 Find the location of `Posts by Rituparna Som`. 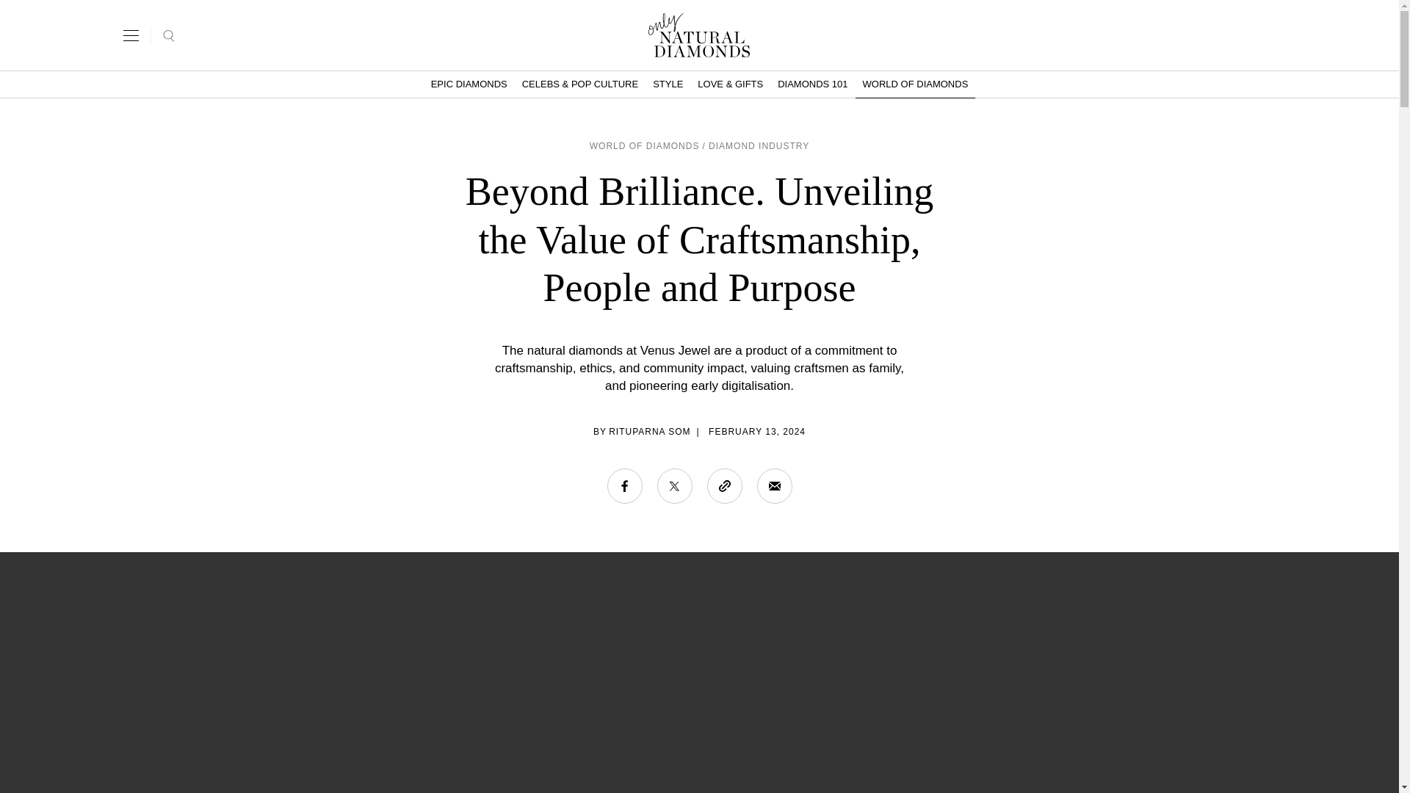

Posts by Rituparna Som is located at coordinates (649, 432).